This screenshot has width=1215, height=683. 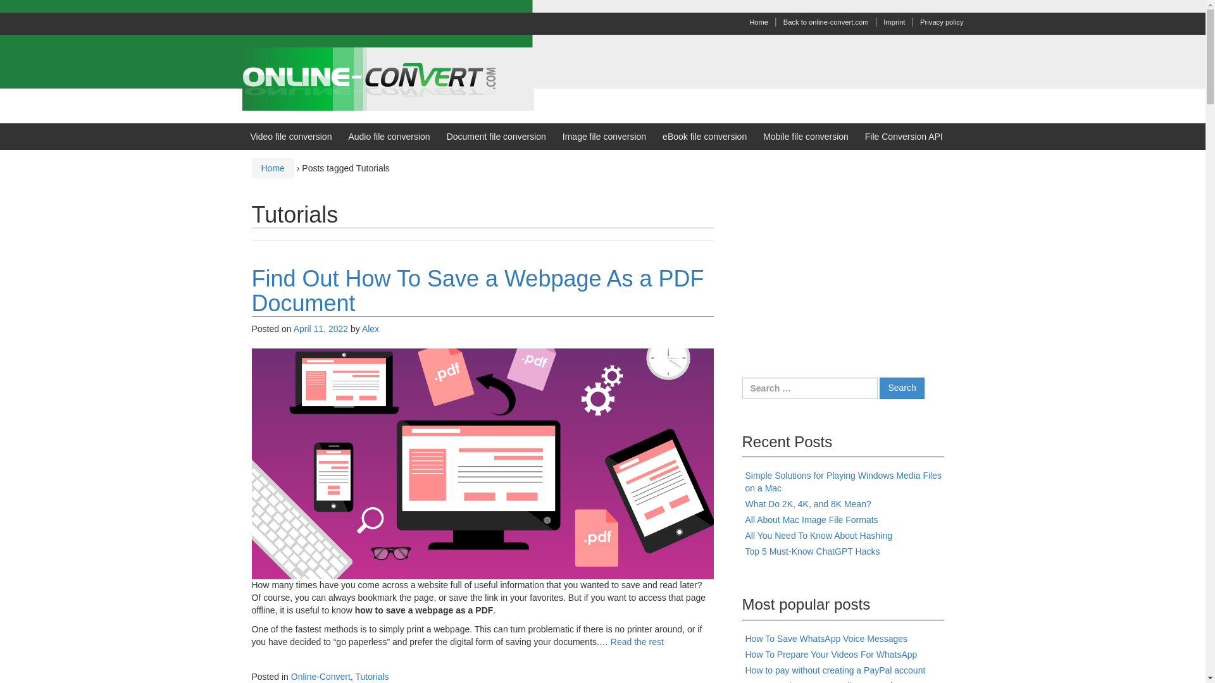 I want to click on Alex, so click(x=371, y=329).